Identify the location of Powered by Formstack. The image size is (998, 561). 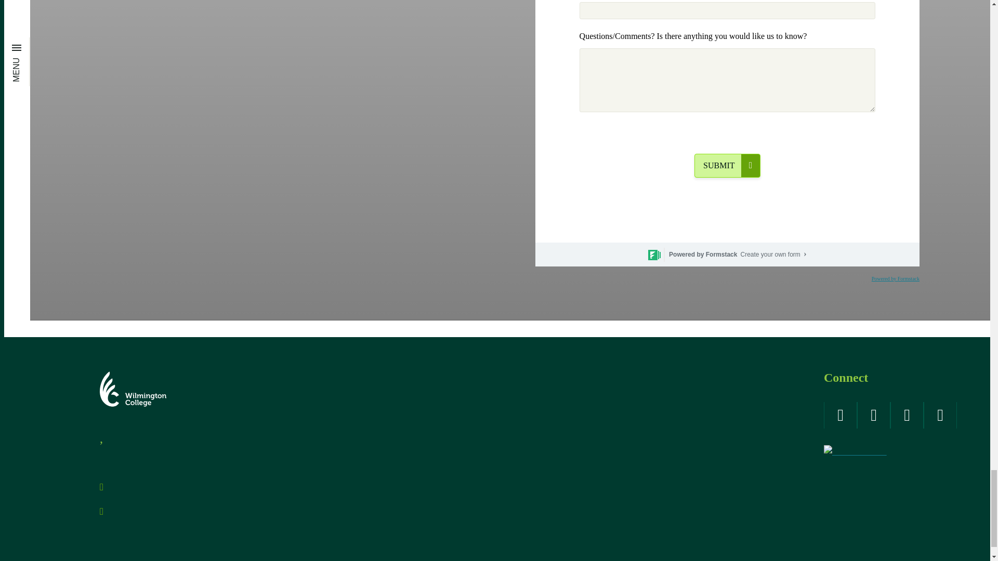
(895, 278).